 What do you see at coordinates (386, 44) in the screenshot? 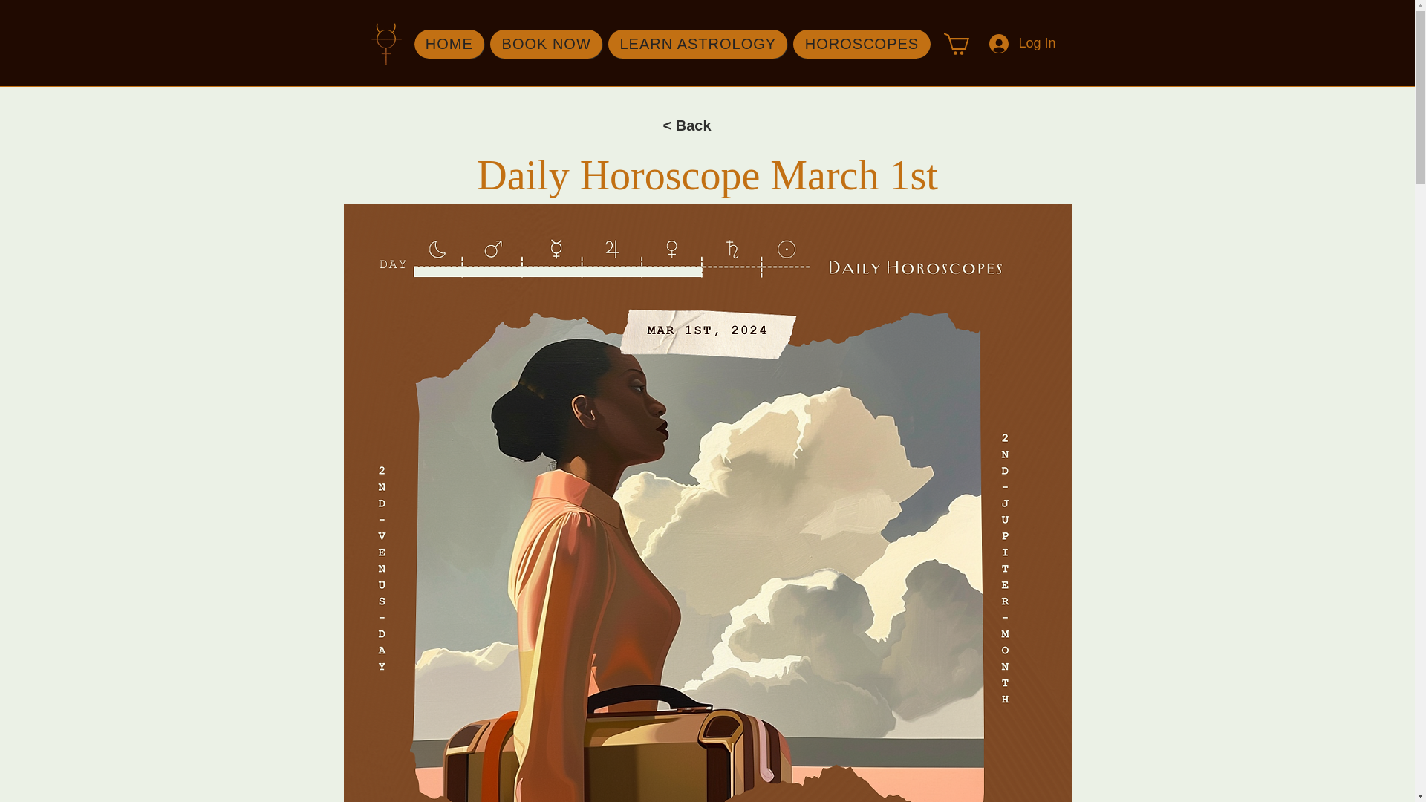
I see `Logo White.png` at bounding box center [386, 44].